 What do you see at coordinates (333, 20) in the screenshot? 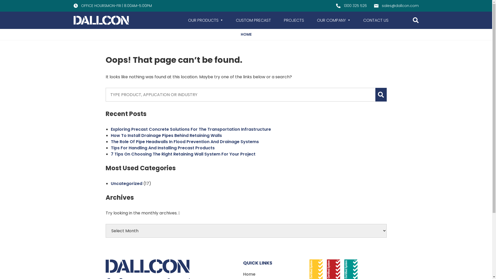
I see `OUR COMPANY` at bounding box center [333, 20].